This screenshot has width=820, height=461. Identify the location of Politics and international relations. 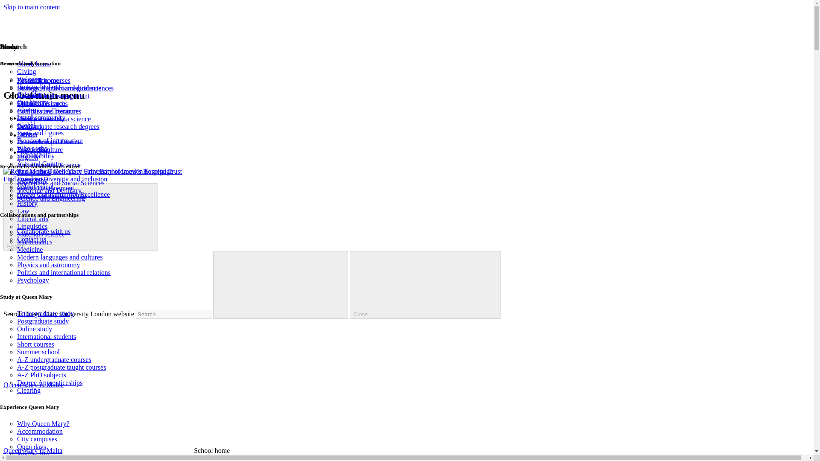
(64, 272).